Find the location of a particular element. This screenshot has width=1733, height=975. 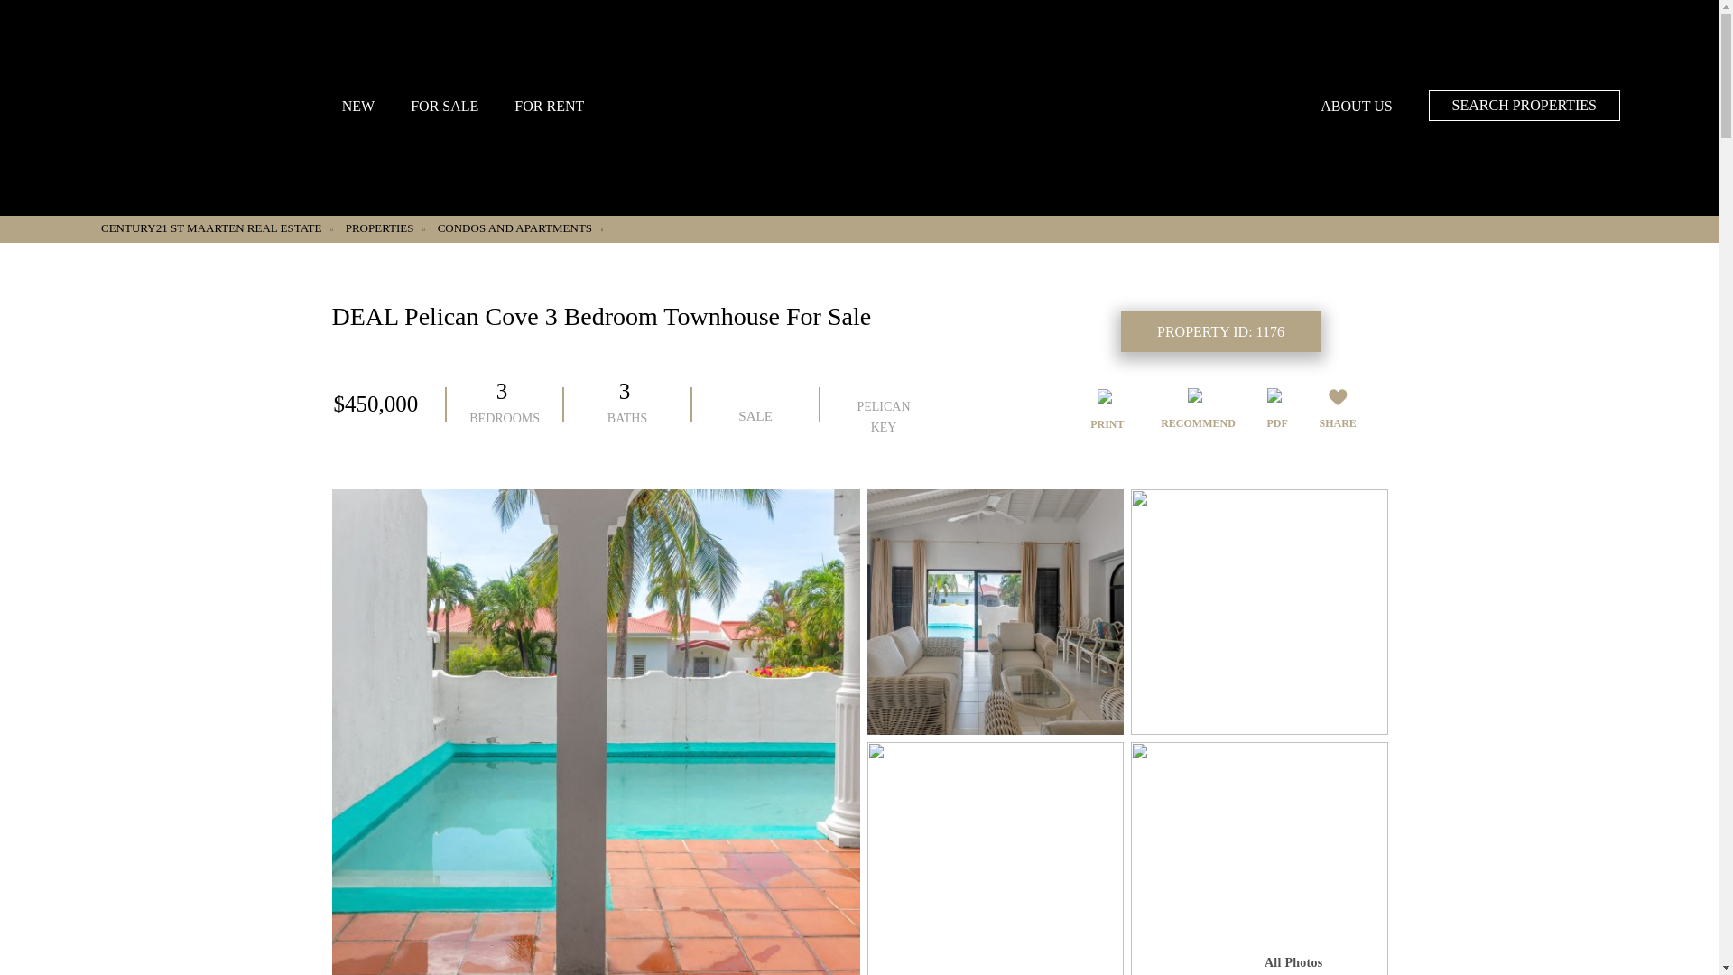

FOR SALE is located at coordinates (444, 106).